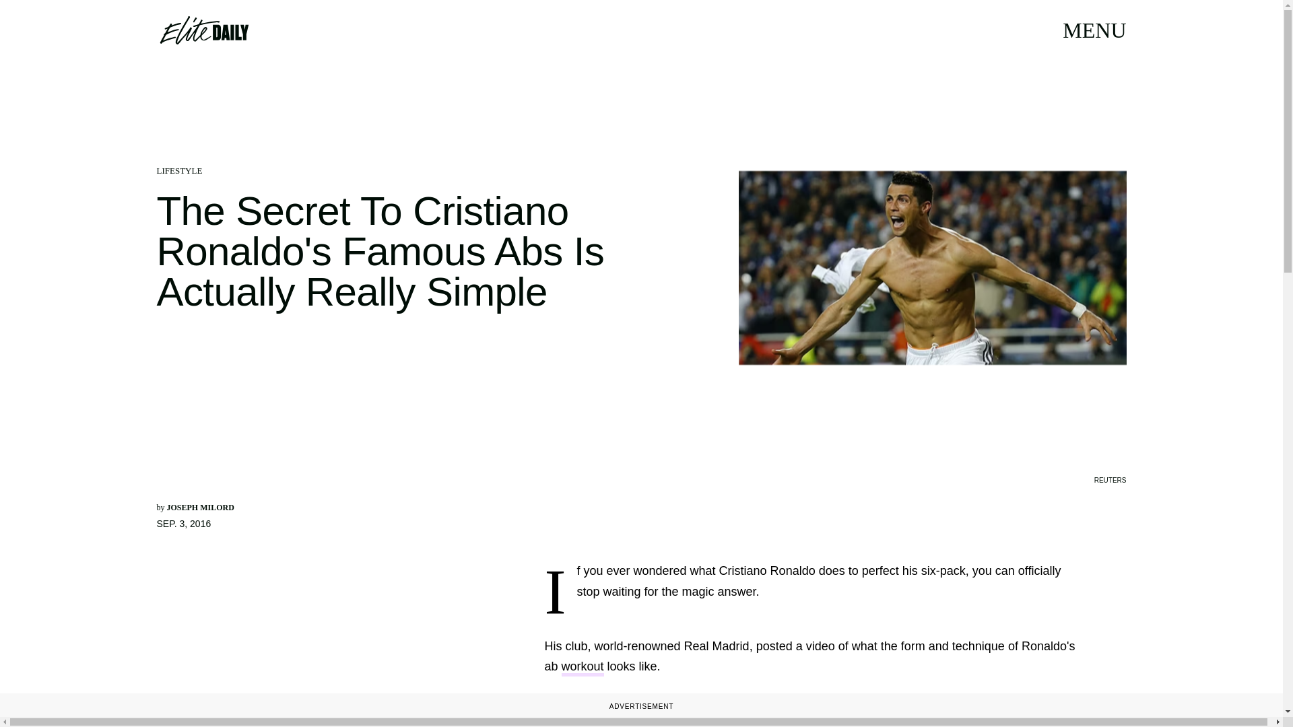  Describe the element at coordinates (203, 30) in the screenshot. I see `Elite Daily` at that location.